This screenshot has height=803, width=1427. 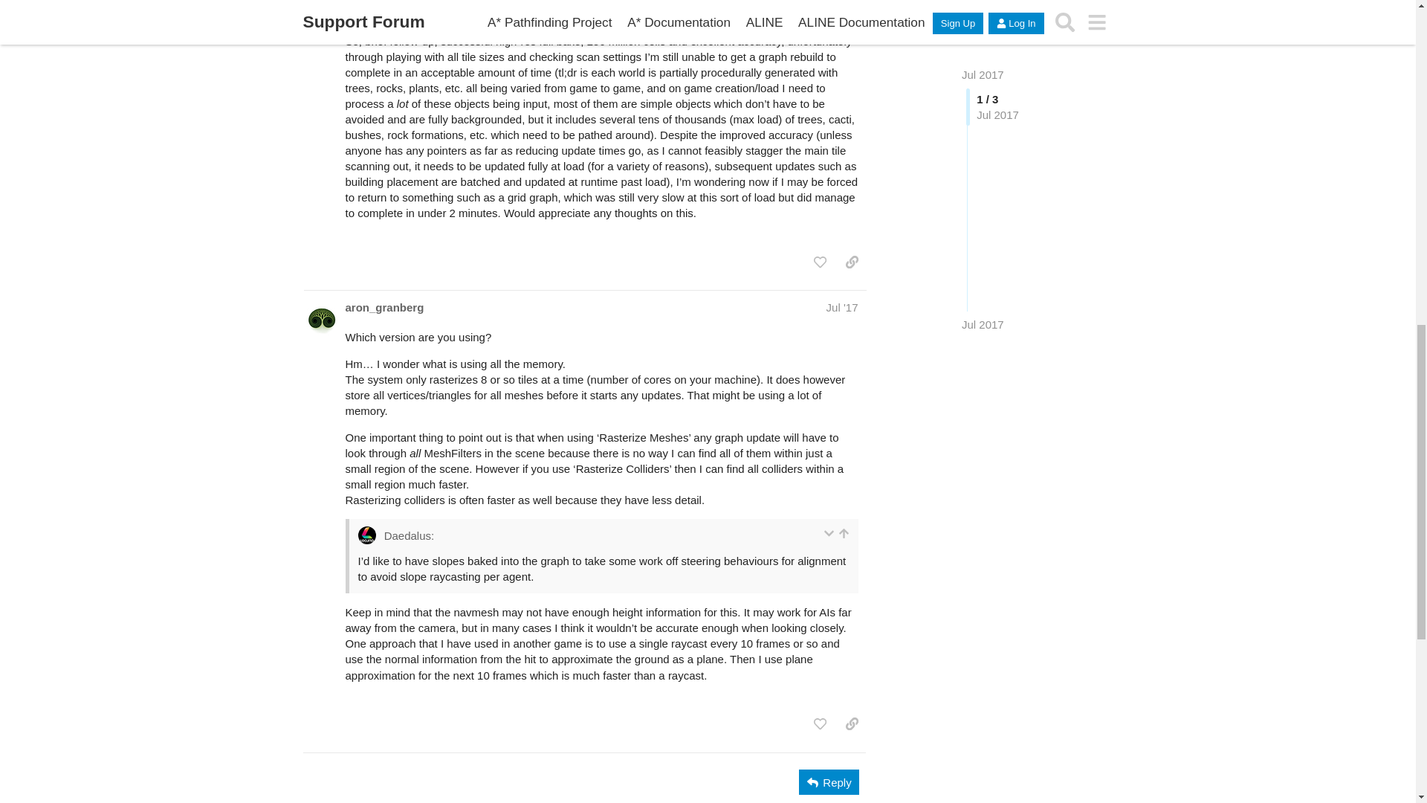 What do you see at coordinates (370, 11) in the screenshot?
I see `Daedalus` at bounding box center [370, 11].